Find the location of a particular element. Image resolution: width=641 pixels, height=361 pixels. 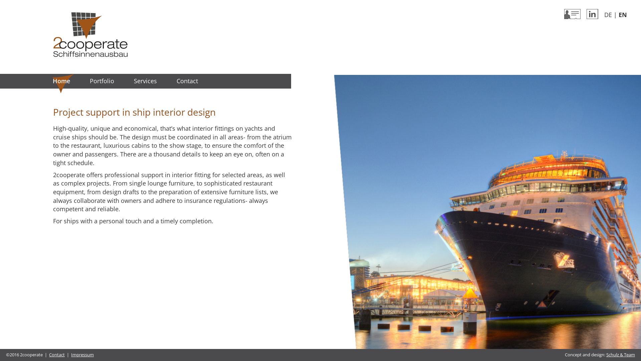

Contact is located at coordinates (57, 355).